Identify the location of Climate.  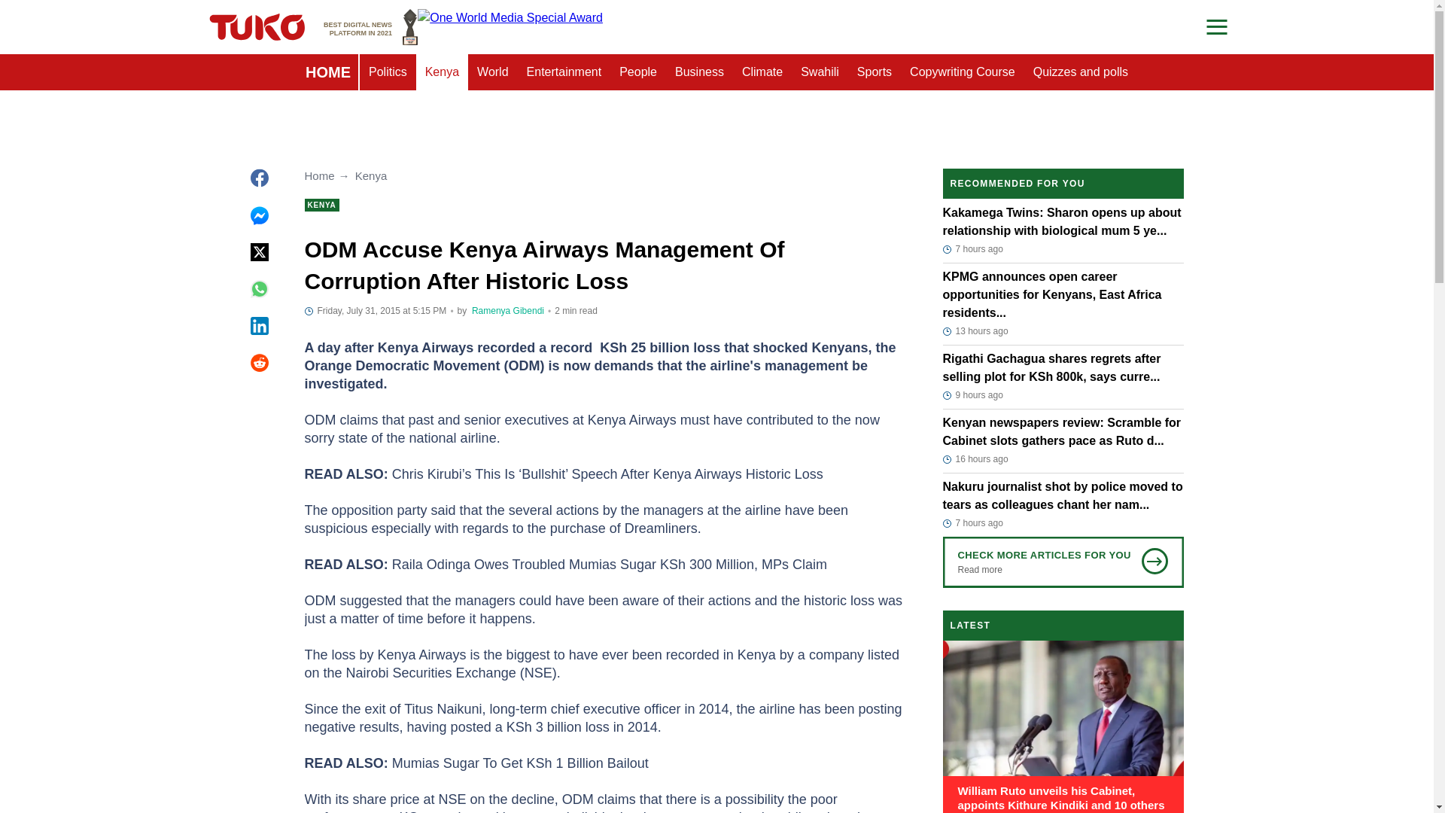
(762, 72).